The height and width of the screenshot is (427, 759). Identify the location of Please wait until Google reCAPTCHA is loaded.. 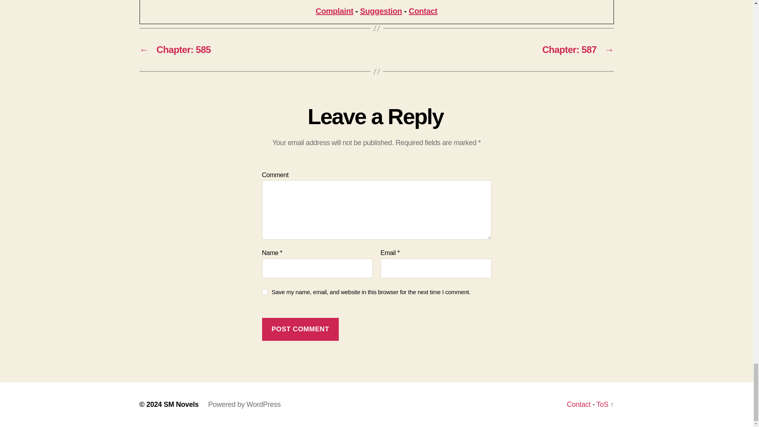
(300, 329).